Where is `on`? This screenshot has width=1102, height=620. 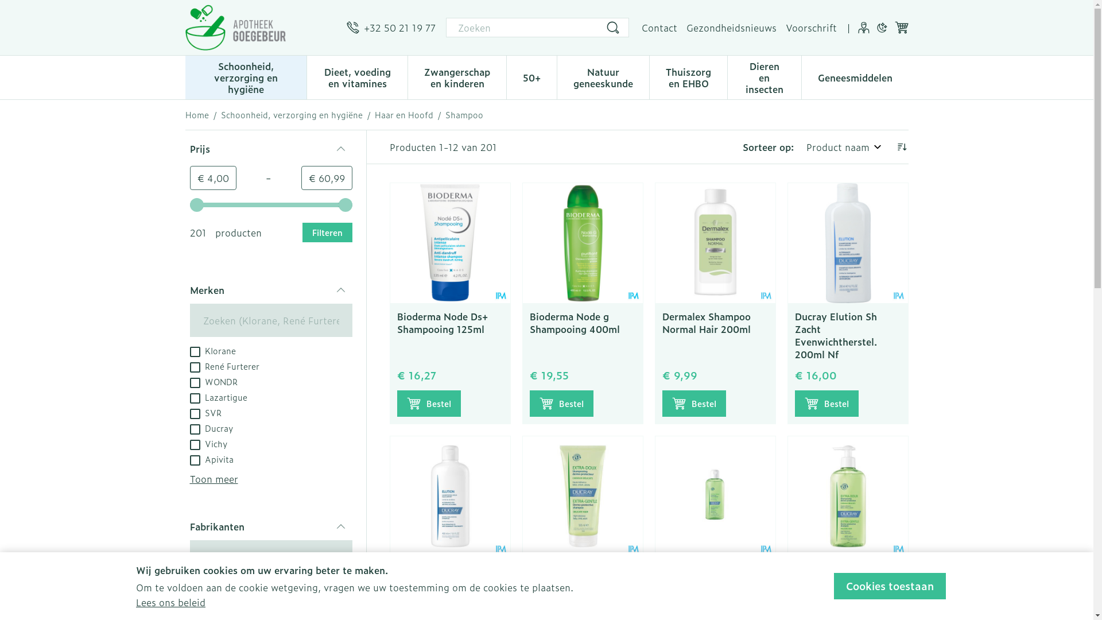 on is located at coordinates (195, 398).